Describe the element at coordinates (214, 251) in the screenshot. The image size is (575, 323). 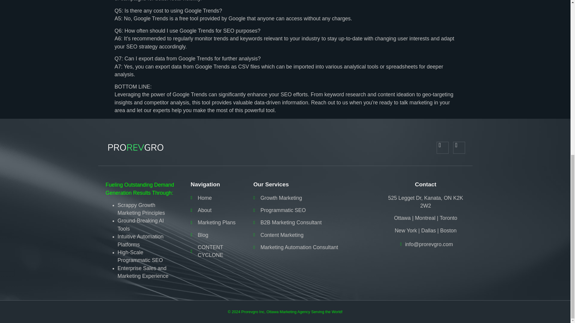
I see `CONTENT CYCLONE` at that location.